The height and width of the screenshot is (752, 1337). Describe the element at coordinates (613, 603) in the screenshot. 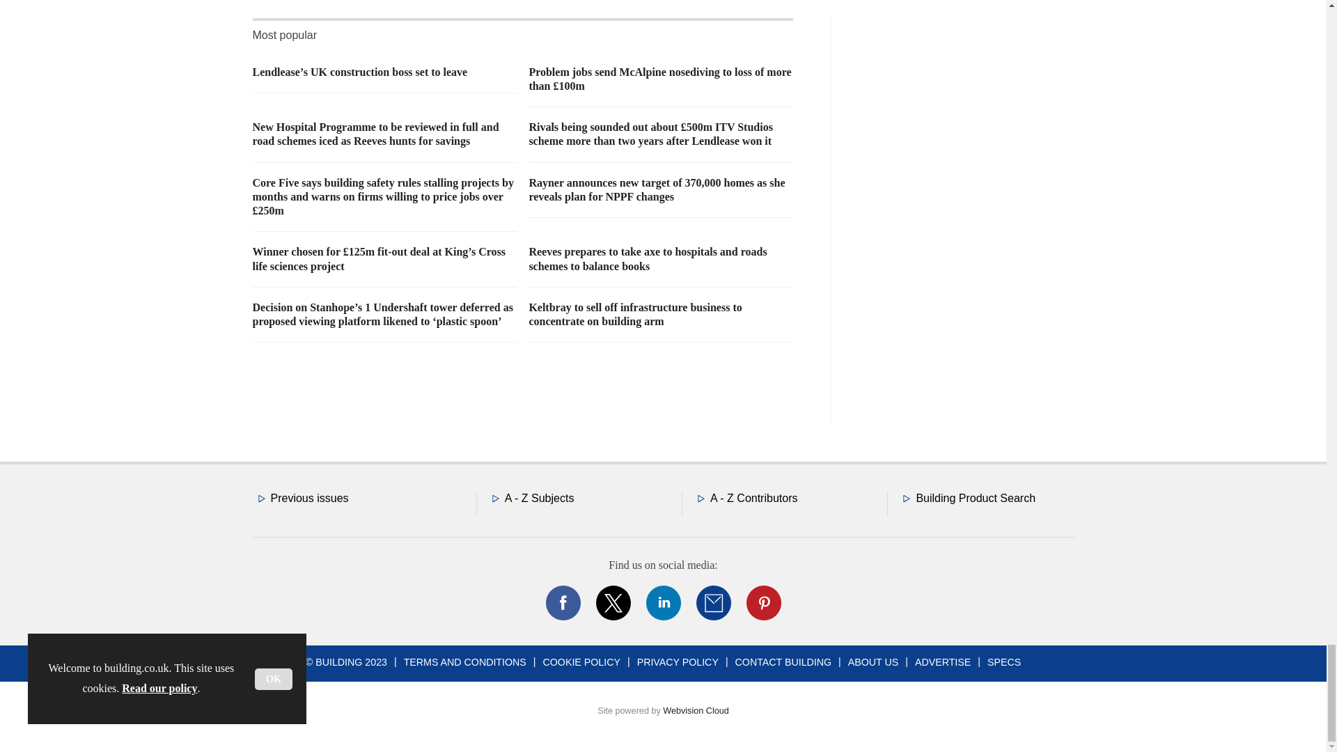

I see `Connect with us on Twitter` at that location.